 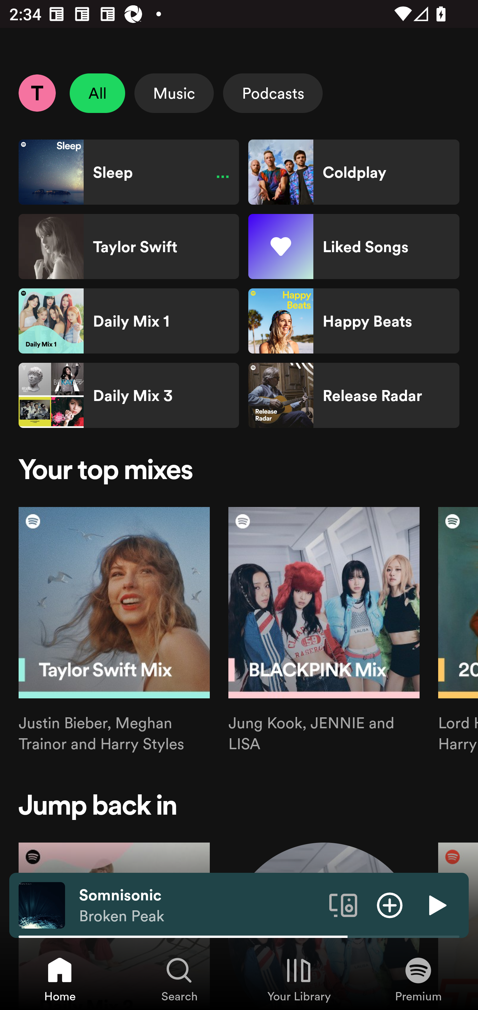 I want to click on Connect to a device. Opens the devices menu, so click(x=343, y=905).